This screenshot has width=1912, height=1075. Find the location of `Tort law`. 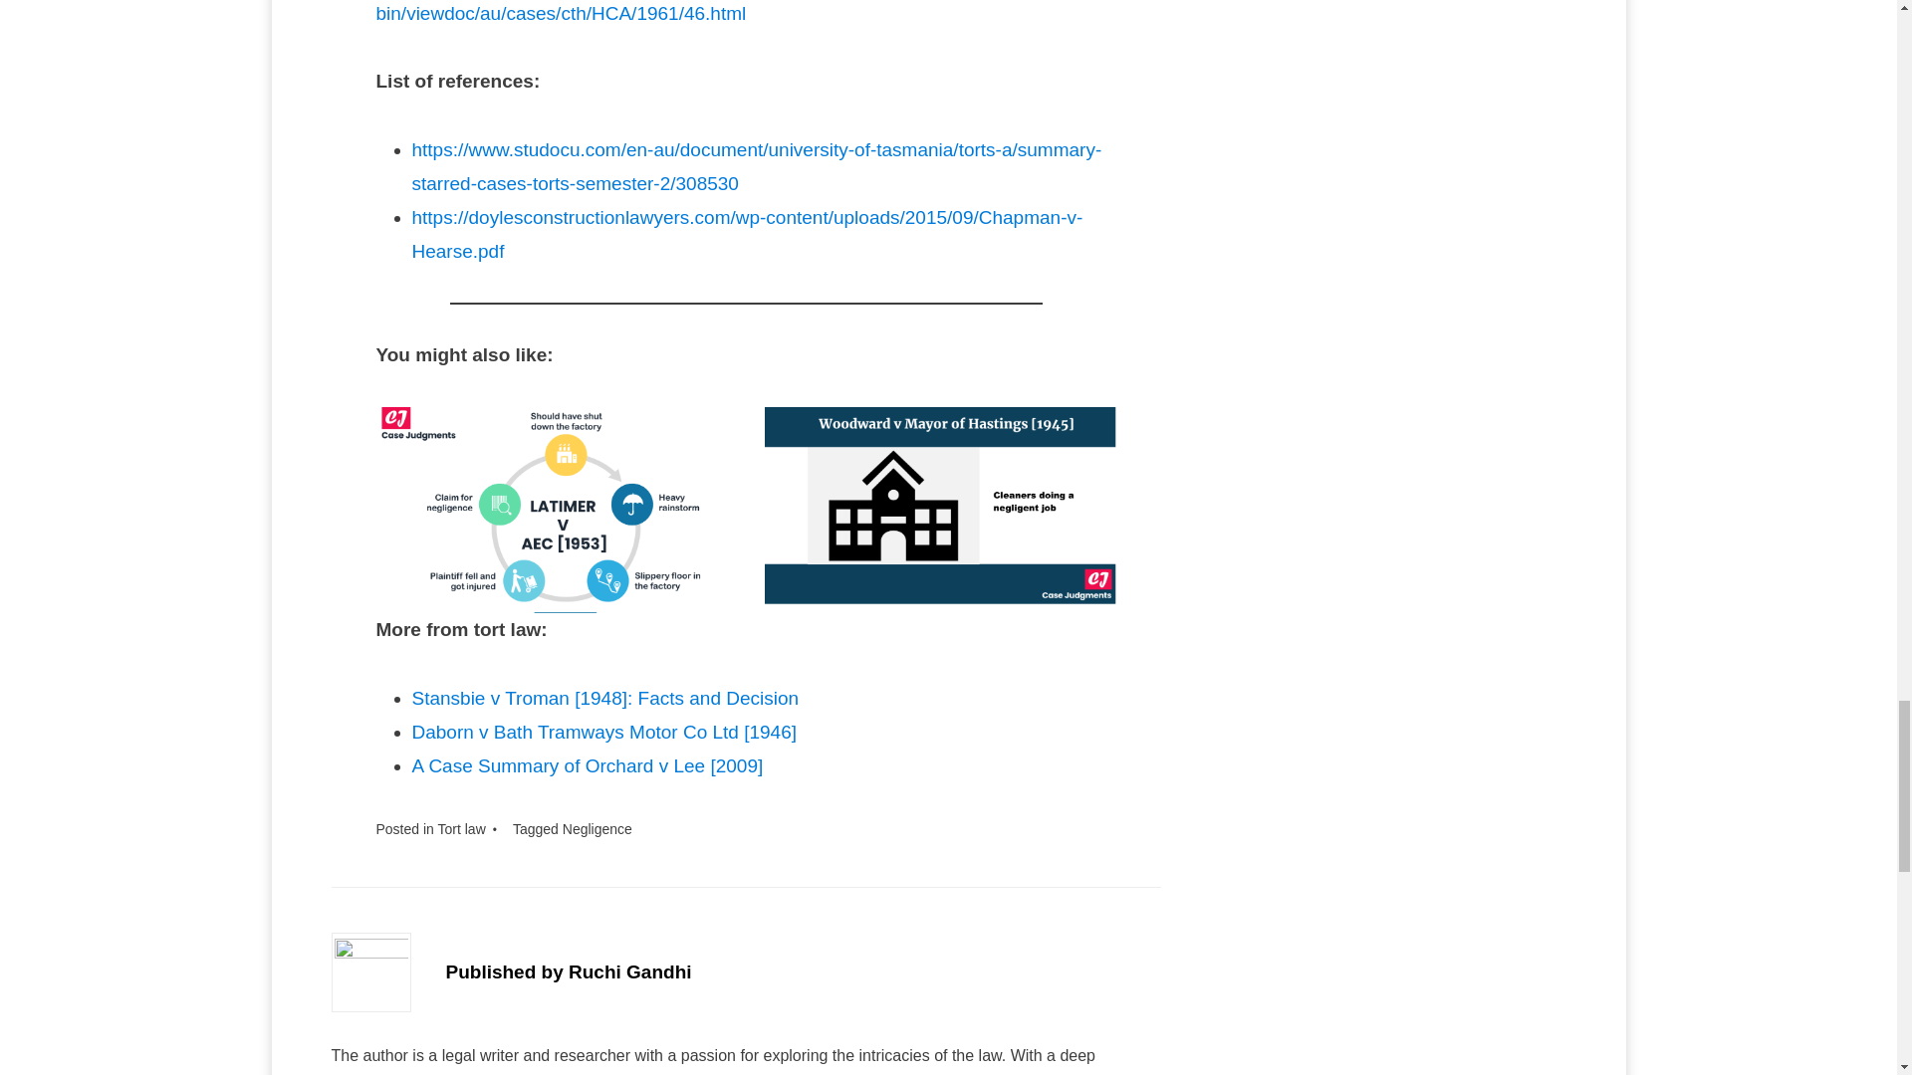

Tort law is located at coordinates (461, 829).